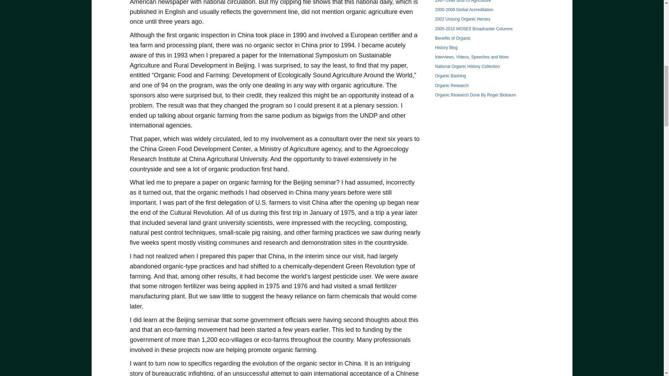 The image size is (669, 376). I want to click on 2005-2010 MOSES Broadcaster Columns, so click(474, 29).